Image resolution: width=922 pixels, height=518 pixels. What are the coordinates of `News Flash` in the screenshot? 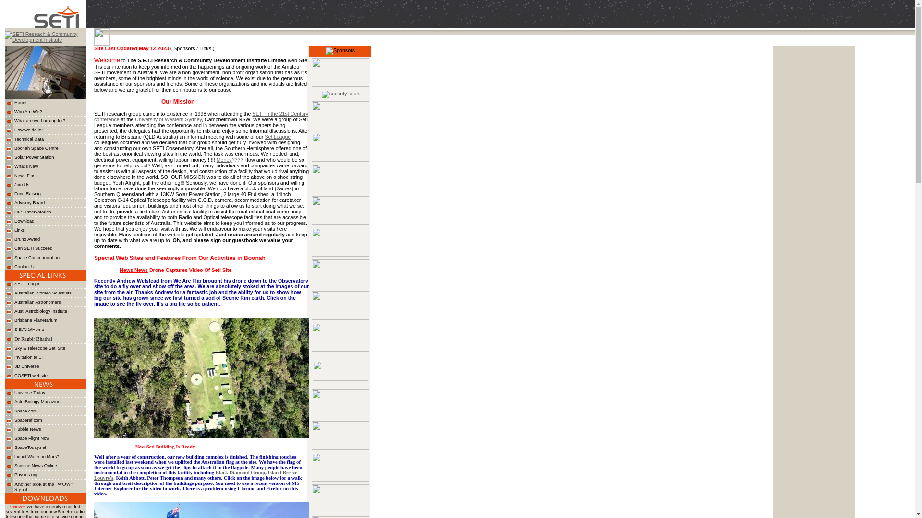 It's located at (26, 176).